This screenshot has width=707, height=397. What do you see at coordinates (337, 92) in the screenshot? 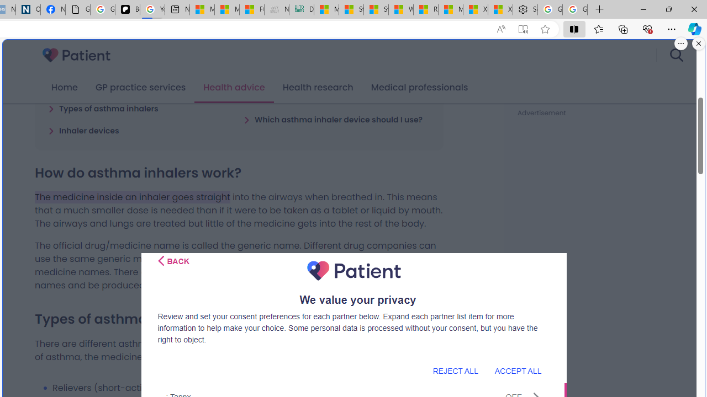
I see `Are there any side-effects from asthma inhalers?` at bounding box center [337, 92].